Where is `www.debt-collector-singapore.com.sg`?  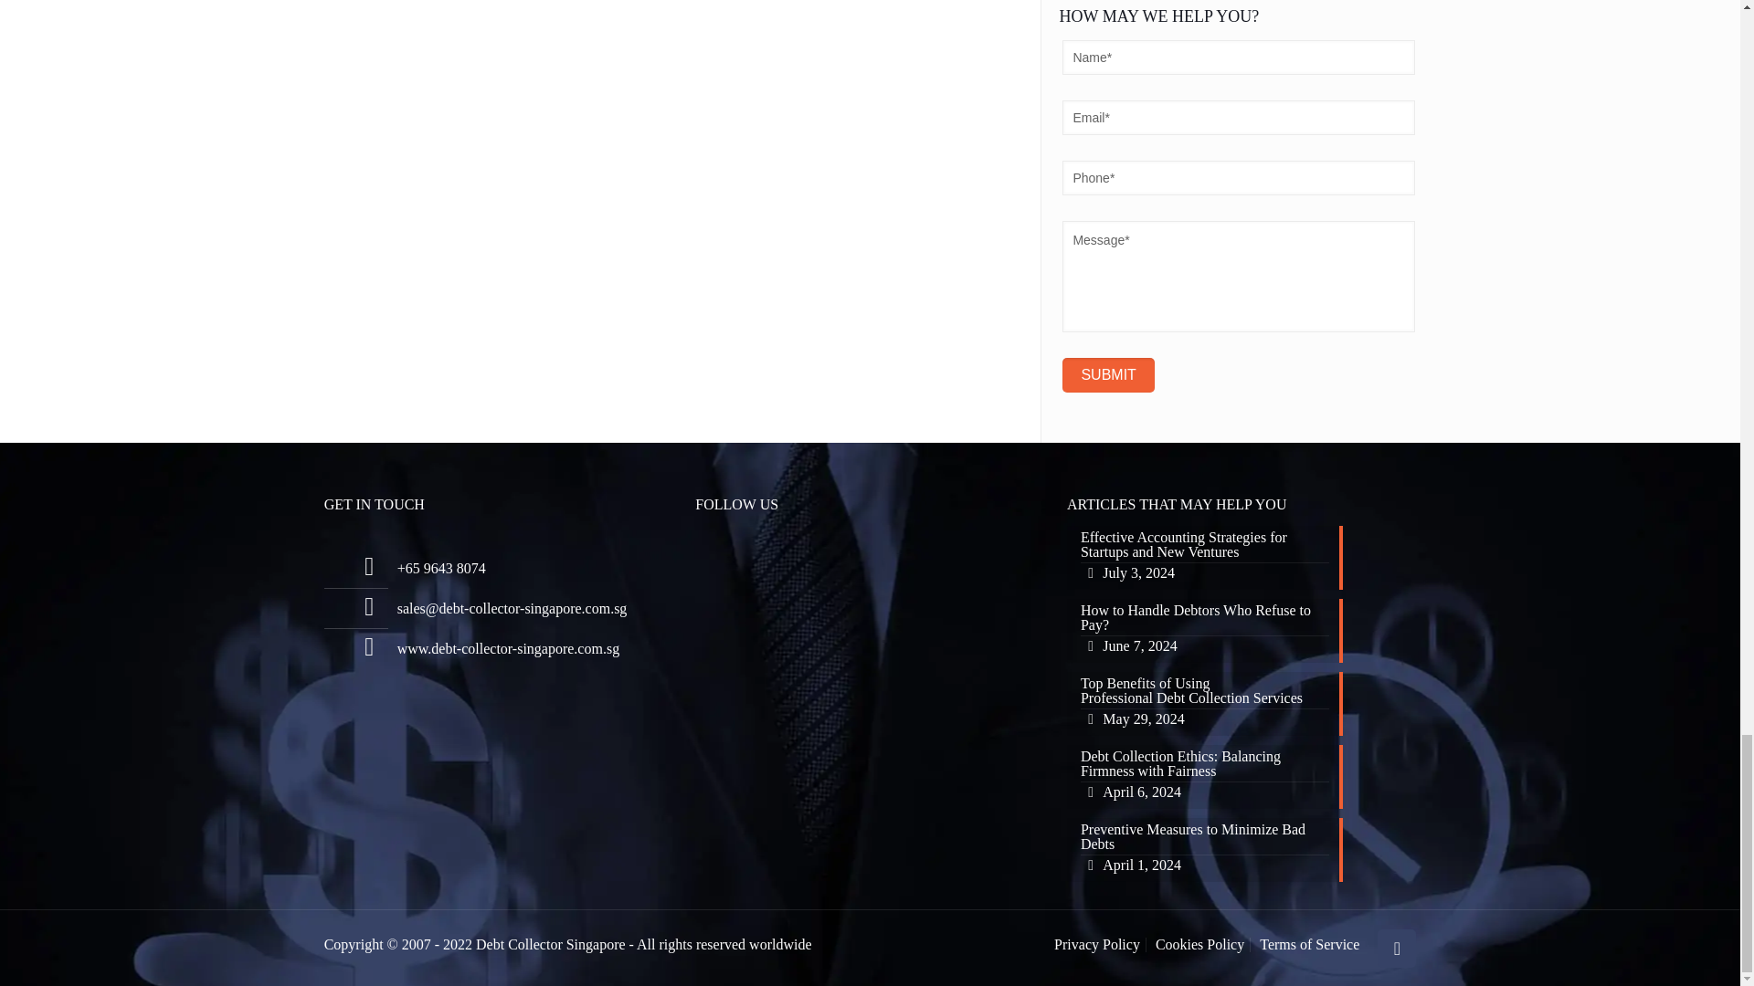 www.debt-collector-singapore.com.sg is located at coordinates (508, 648).